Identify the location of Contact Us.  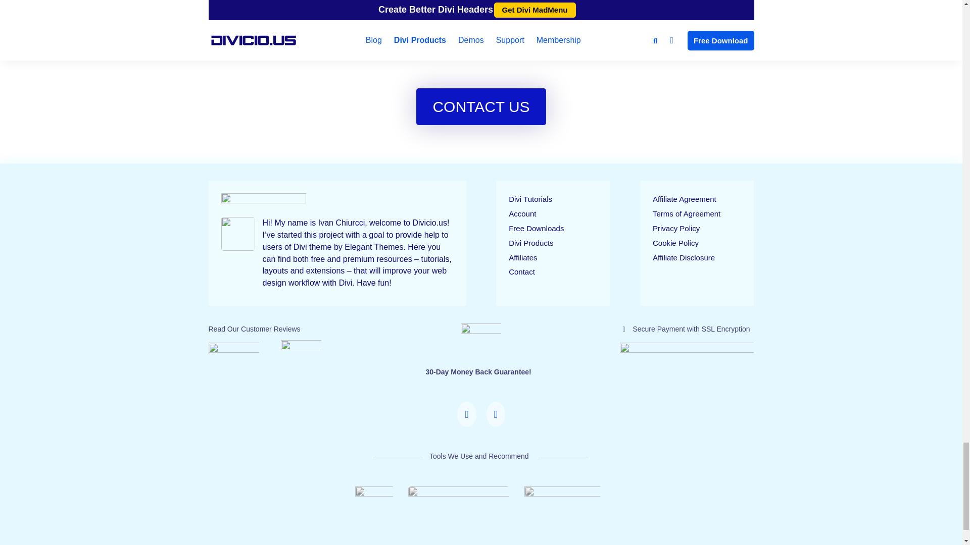
(466, 424).